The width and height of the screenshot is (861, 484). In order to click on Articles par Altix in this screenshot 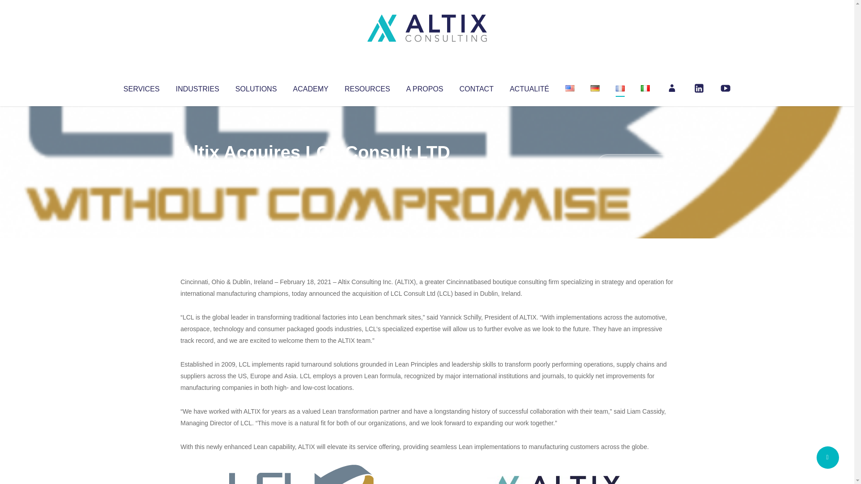, I will do `click(197, 170)`.